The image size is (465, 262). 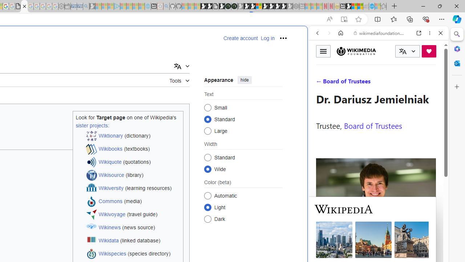 What do you see at coordinates (354, 7) in the screenshot?
I see `World - MSN` at bounding box center [354, 7].